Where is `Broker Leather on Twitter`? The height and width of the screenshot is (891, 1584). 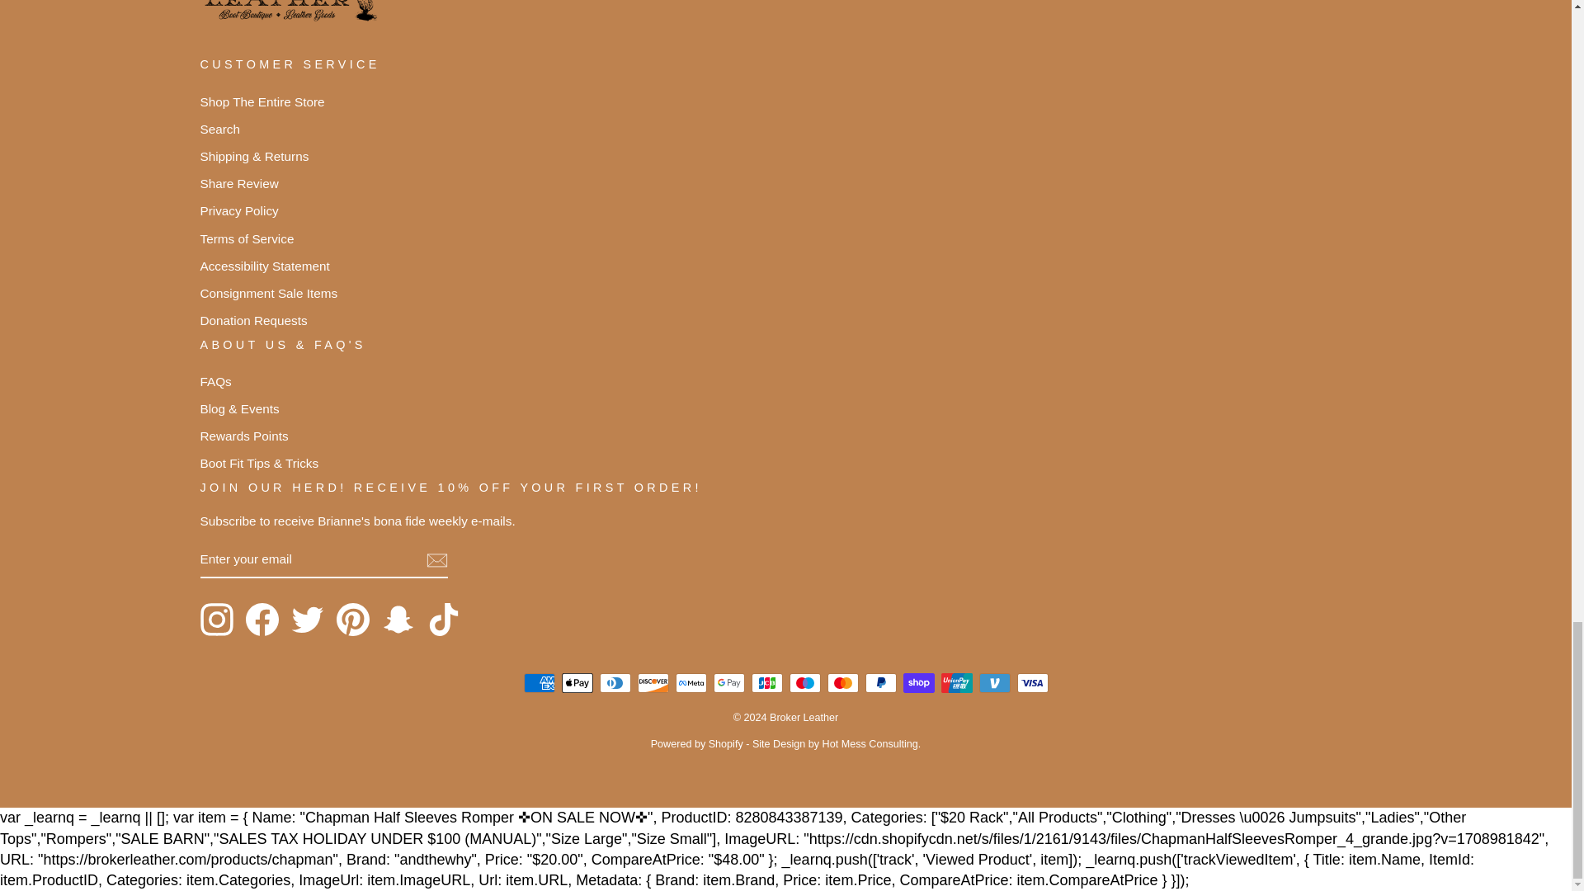 Broker Leather on Twitter is located at coordinates (306, 620).